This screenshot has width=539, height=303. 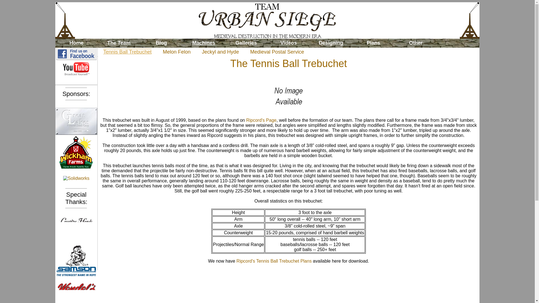 I want to click on The Tennis Ball Trebuchet, so click(x=127, y=52).